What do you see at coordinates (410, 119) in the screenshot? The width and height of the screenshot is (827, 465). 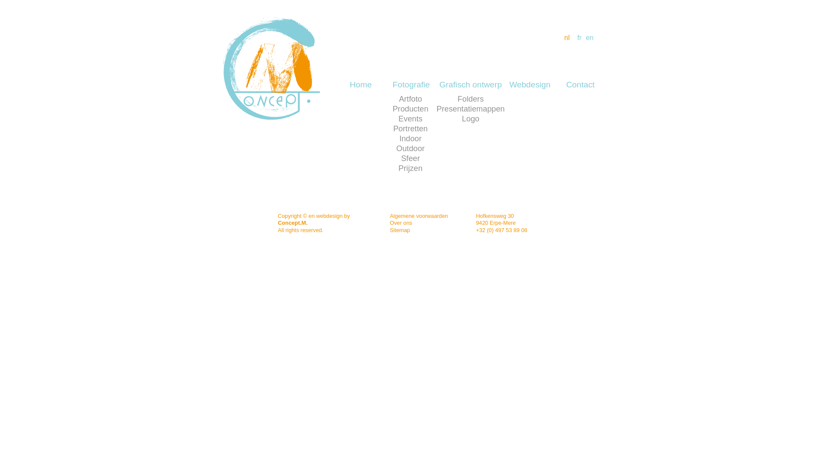 I see `Events` at bounding box center [410, 119].